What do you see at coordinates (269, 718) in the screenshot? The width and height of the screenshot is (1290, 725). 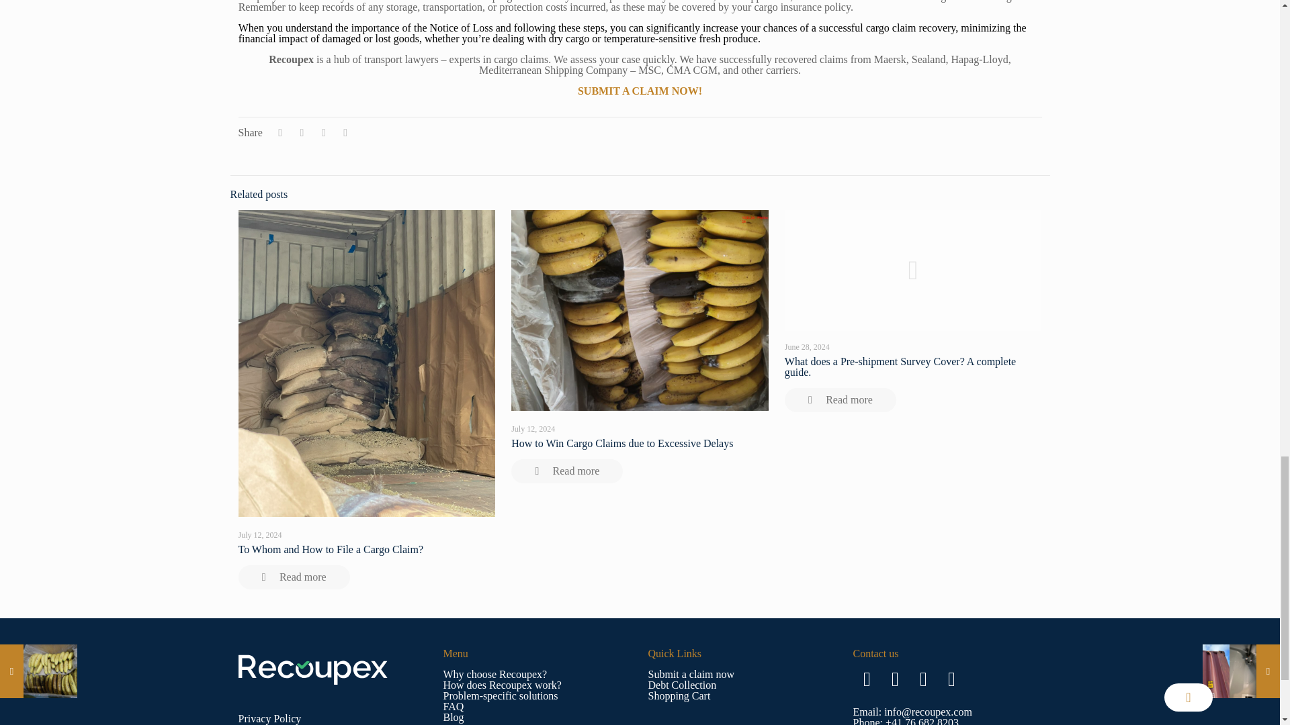 I see `Privacy Policy` at bounding box center [269, 718].